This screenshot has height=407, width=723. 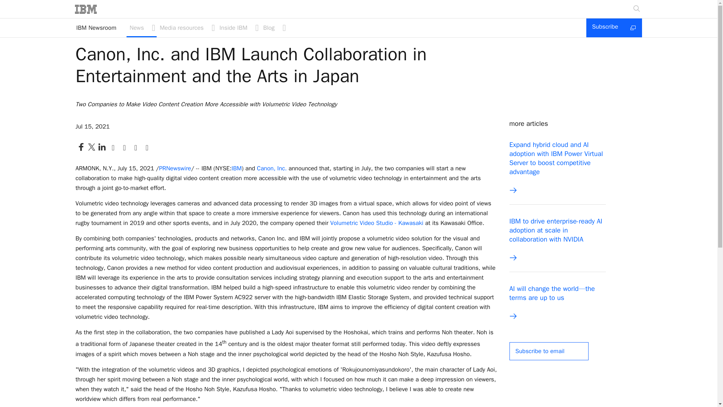 I want to click on Media resources, so click(x=186, y=28).